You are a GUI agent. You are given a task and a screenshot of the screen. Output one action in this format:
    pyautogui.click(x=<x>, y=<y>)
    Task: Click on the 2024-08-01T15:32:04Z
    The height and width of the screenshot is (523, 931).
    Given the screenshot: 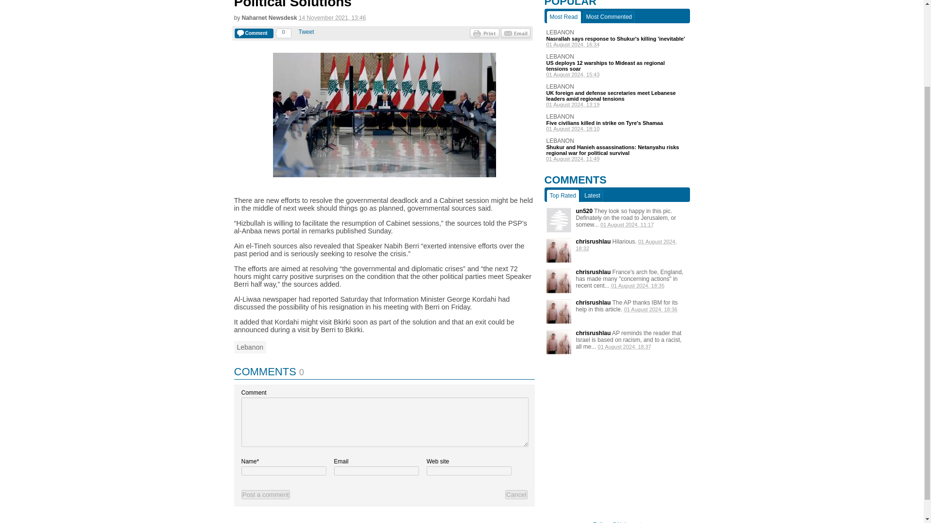 What is the action you would take?
    pyautogui.click(x=626, y=245)
    